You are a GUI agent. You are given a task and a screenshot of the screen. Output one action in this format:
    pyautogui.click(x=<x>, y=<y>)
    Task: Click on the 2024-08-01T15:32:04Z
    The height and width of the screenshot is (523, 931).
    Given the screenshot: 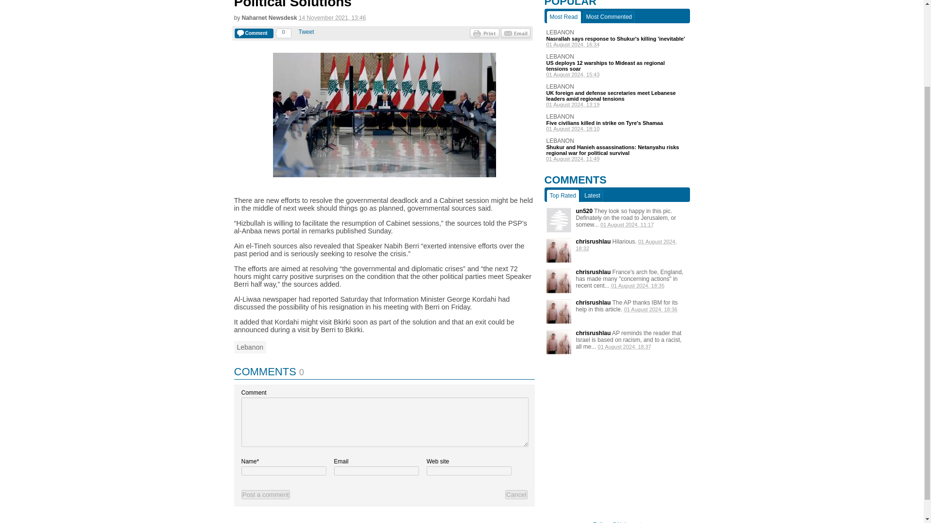 What is the action you would take?
    pyautogui.click(x=626, y=245)
    